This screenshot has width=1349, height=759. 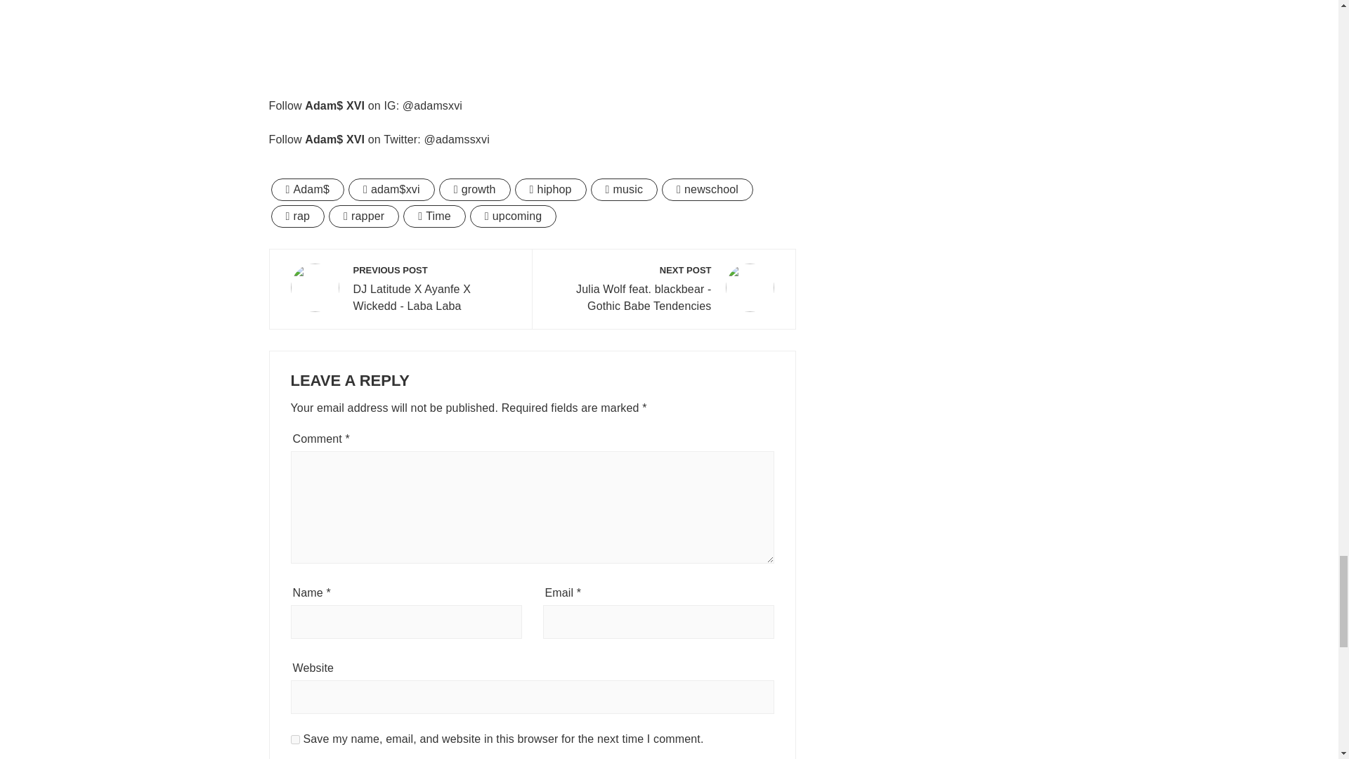 I want to click on Time, so click(x=707, y=190).